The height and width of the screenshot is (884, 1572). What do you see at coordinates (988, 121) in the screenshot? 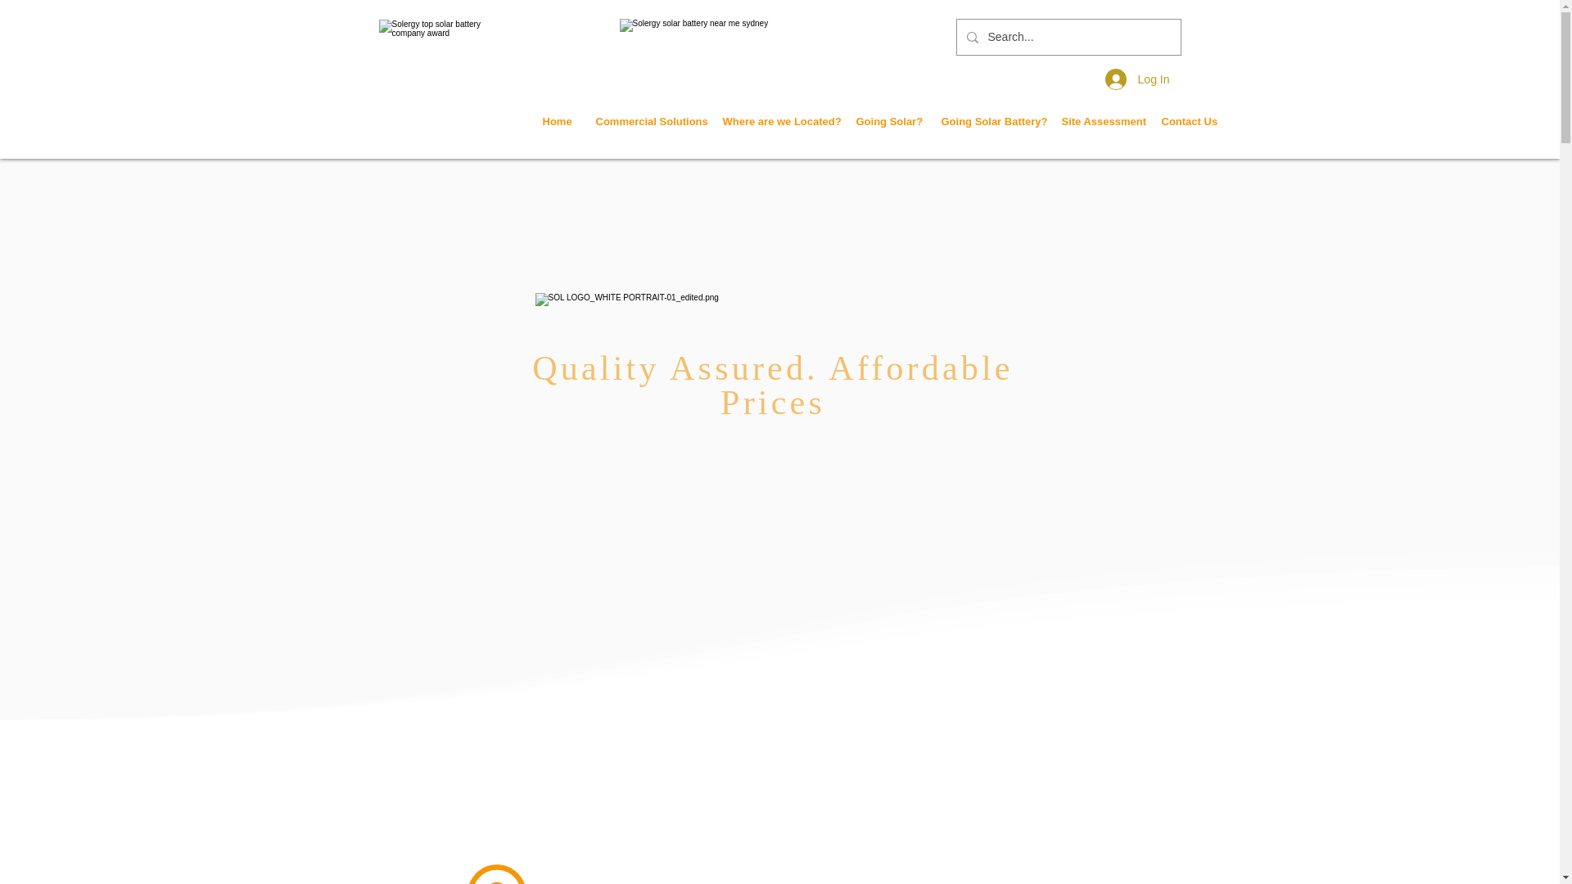
I see `Going Solar Battery?` at bounding box center [988, 121].